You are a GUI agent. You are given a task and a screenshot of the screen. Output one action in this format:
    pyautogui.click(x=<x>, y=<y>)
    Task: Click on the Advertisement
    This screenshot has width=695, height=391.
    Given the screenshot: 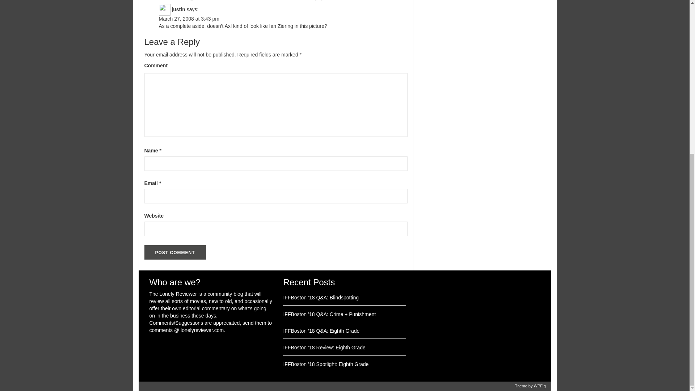 What is the action you would take?
    pyautogui.click(x=479, y=321)
    